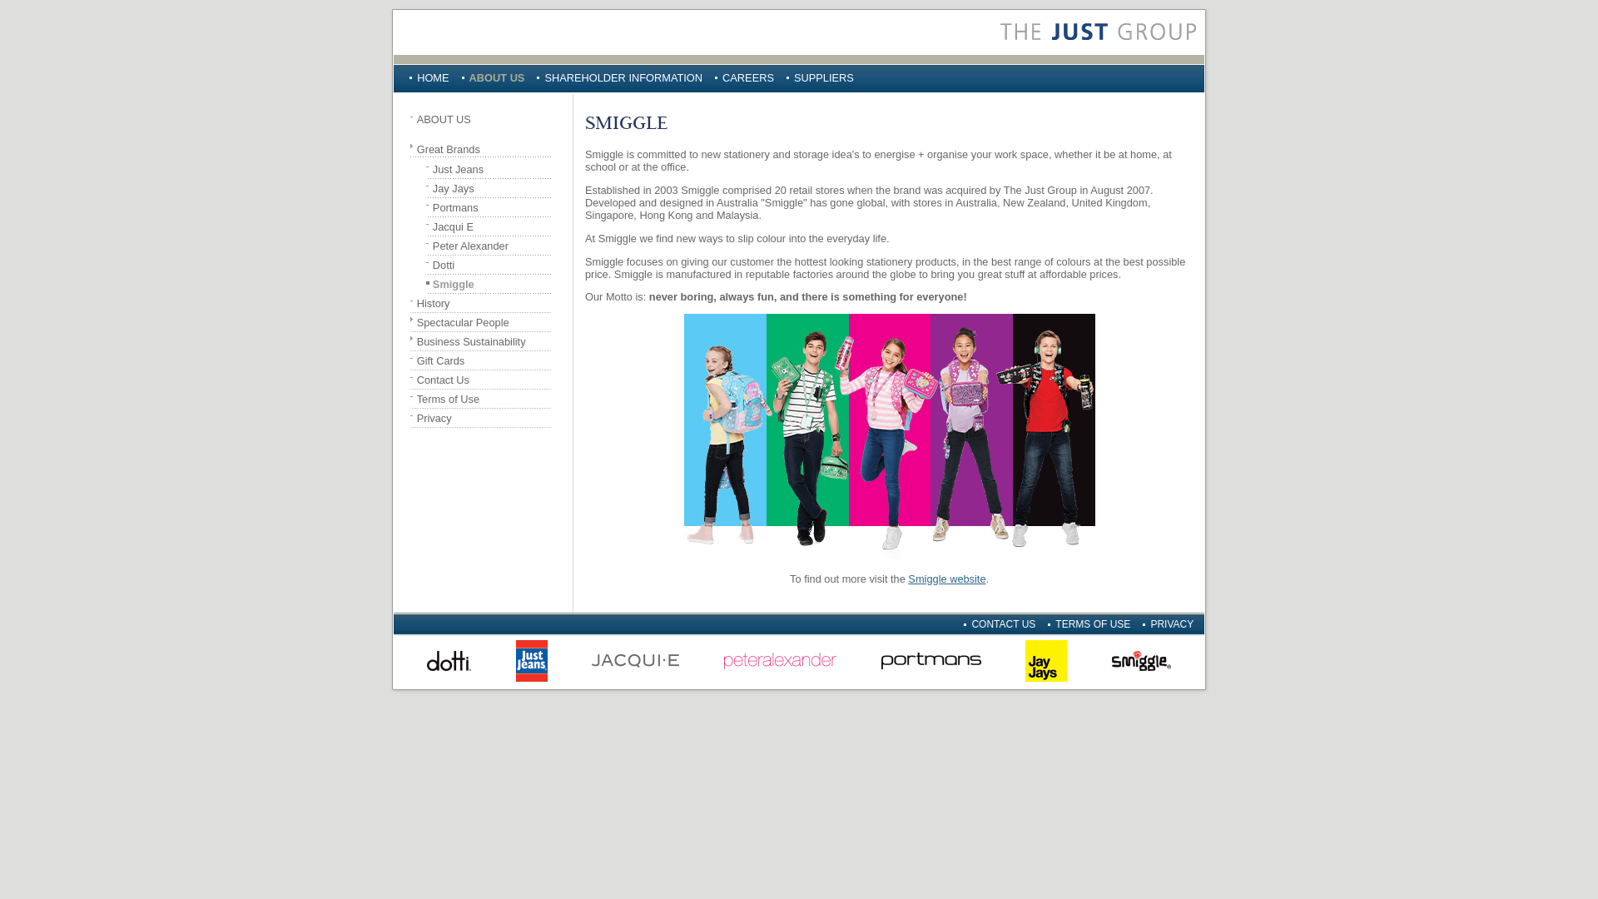  What do you see at coordinates (931, 663) in the screenshot?
I see `www.portmans.com.au` at bounding box center [931, 663].